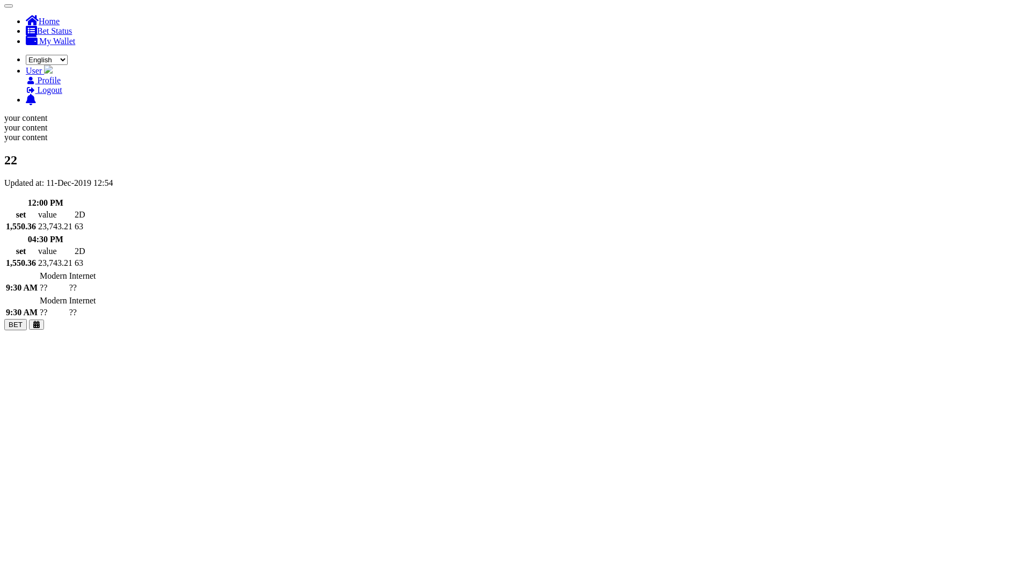 The image size is (1031, 580). I want to click on Home, so click(43, 21).